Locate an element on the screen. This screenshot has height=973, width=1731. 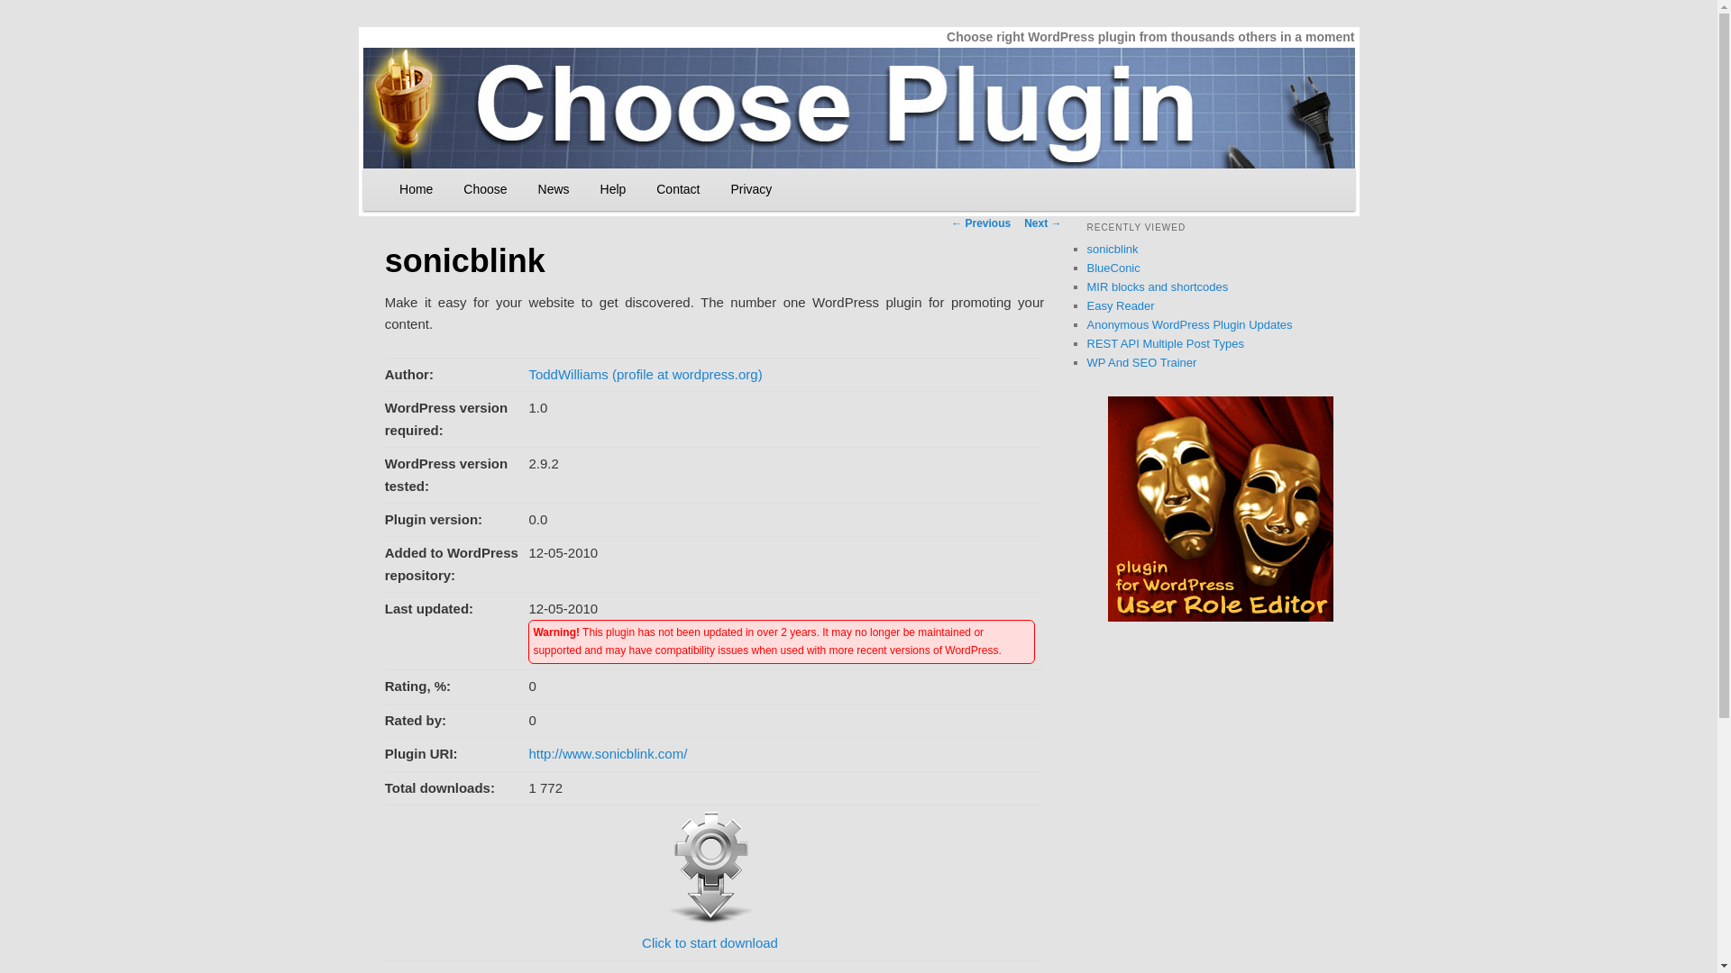
sonicblink is located at coordinates (1113, 249).